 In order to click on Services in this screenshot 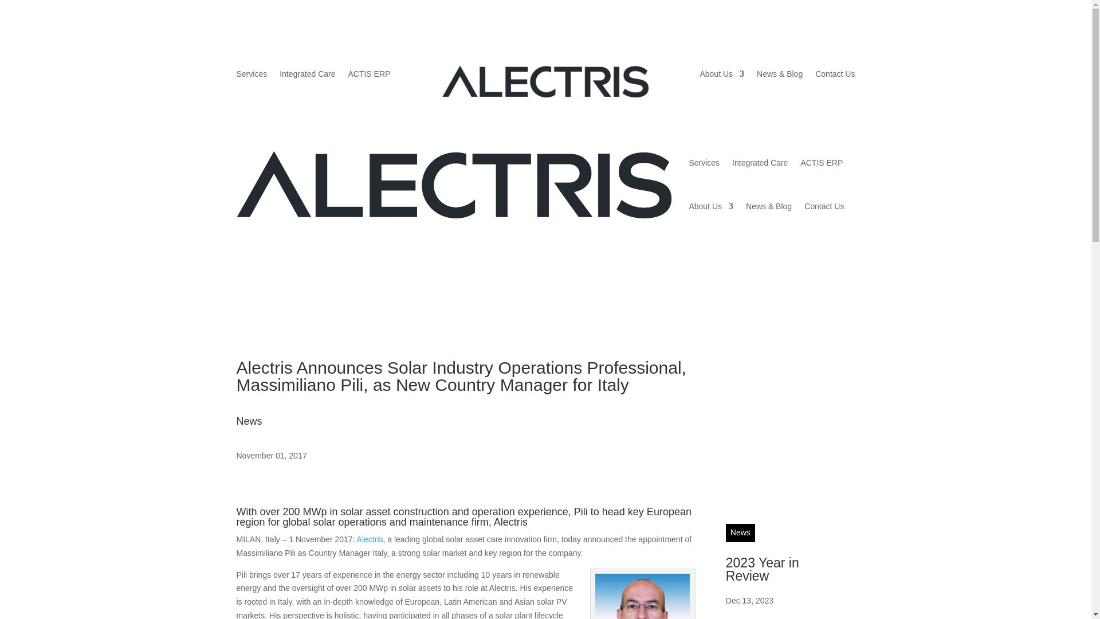, I will do `click(252, 76)`.